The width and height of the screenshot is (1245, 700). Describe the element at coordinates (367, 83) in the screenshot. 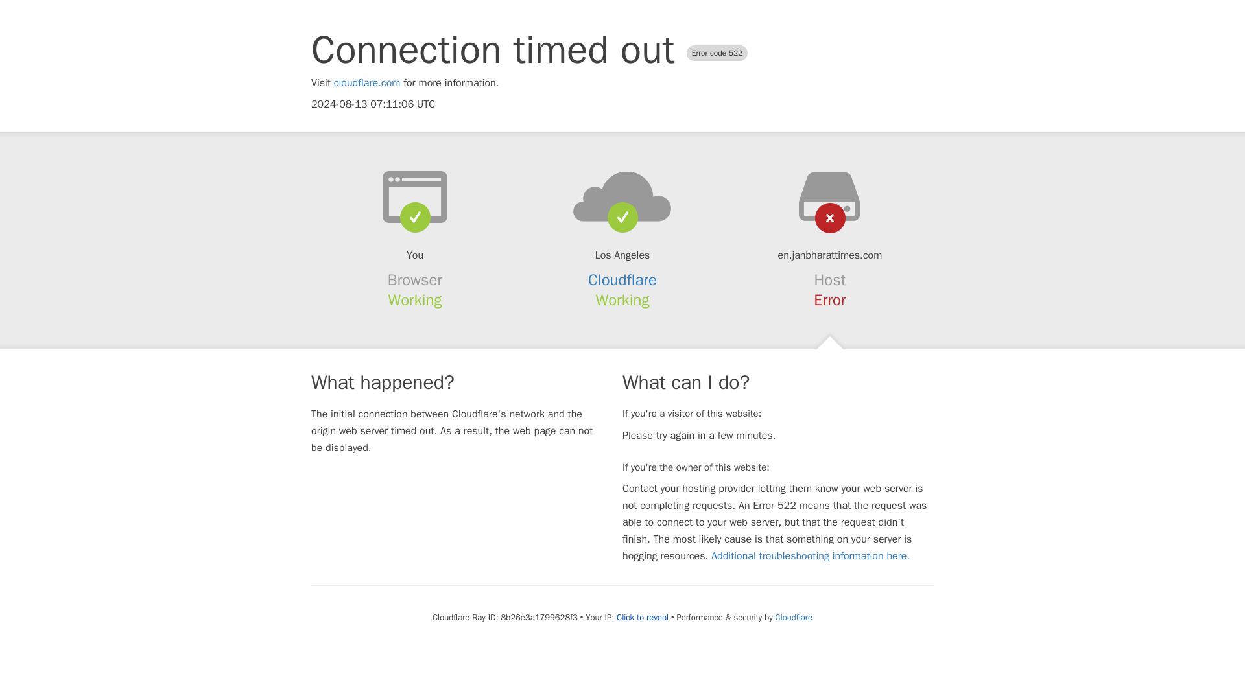

I see `cloudflare.com` at that location.